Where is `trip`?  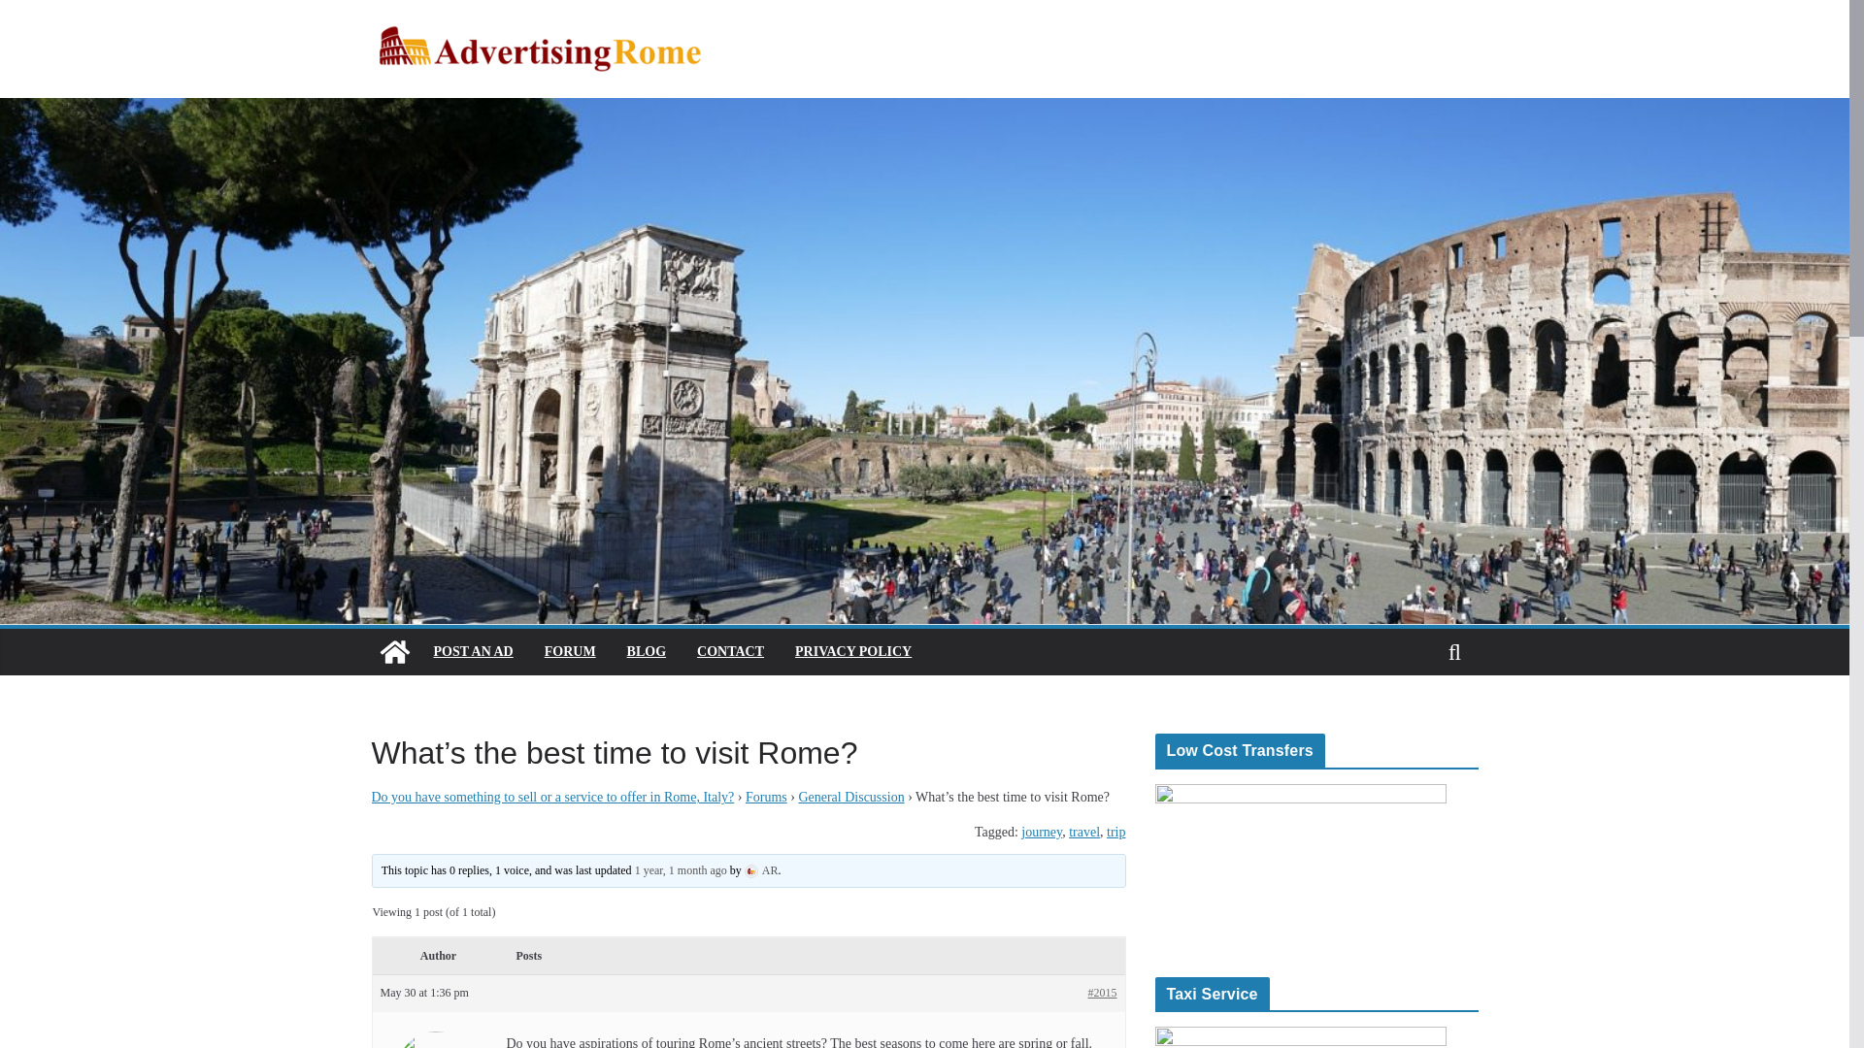 trip is located at coordinates (1116, 832).